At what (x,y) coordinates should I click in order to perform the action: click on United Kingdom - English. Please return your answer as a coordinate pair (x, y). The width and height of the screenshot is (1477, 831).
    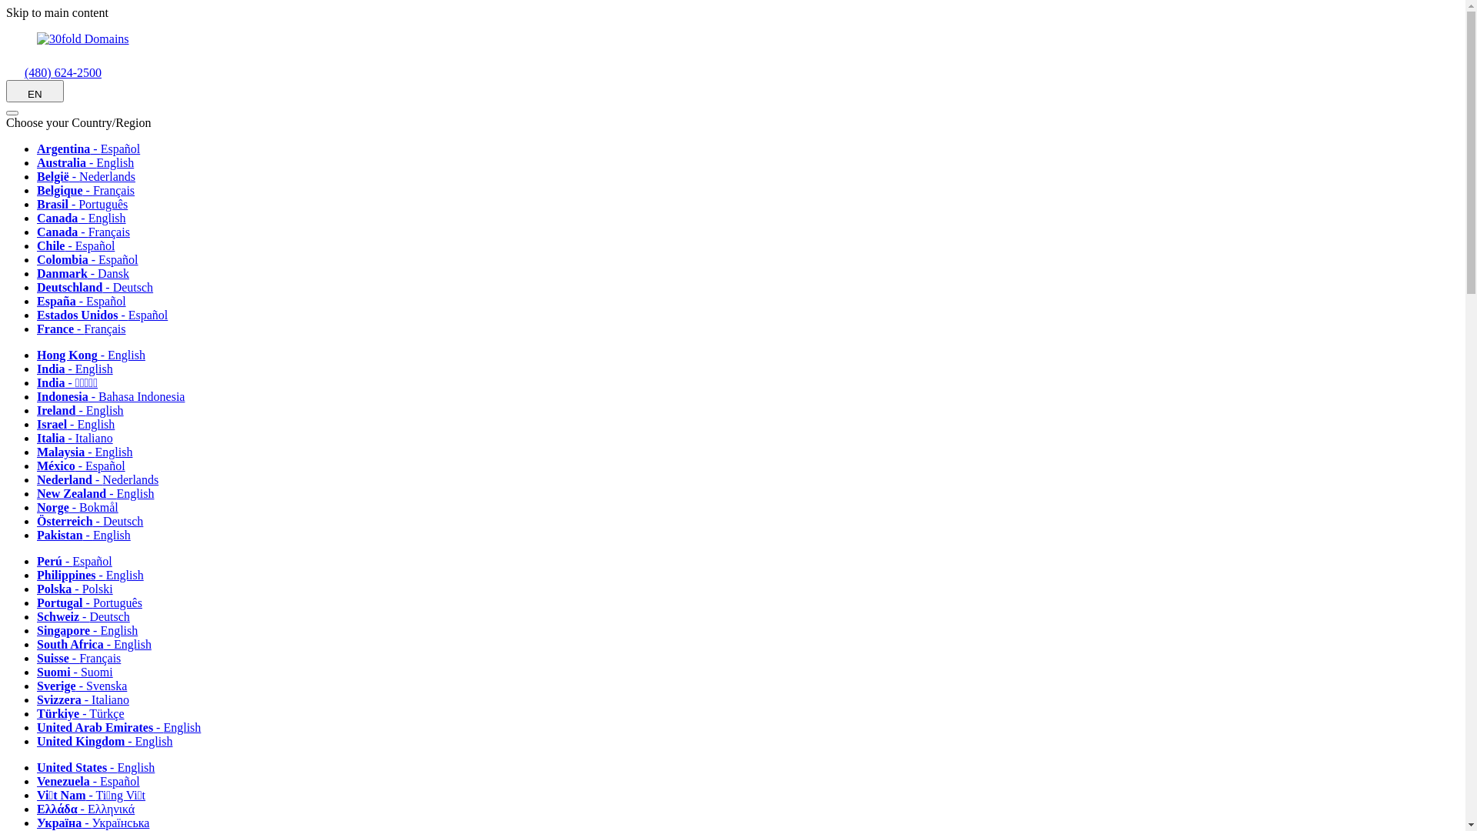
    Looking at the image, I should click on (110, 742).